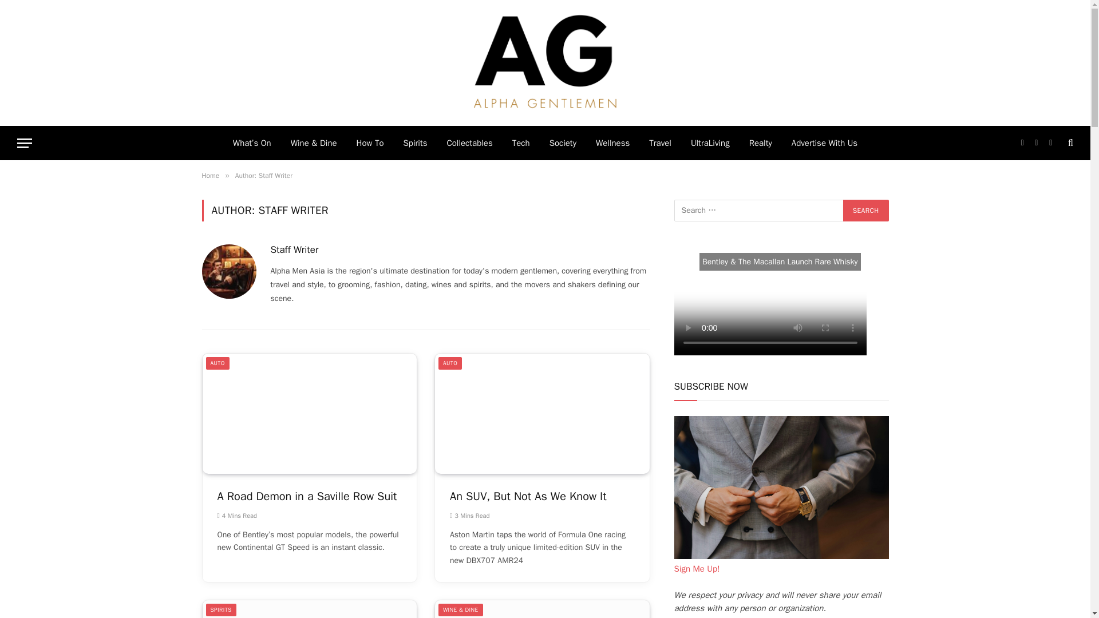 This screenshot has height=618, width=1099. What do you see at coordinates (542, 609) in the screenshot?
I see `Ode to the Seven Seas` at bounding box center [542, 609].